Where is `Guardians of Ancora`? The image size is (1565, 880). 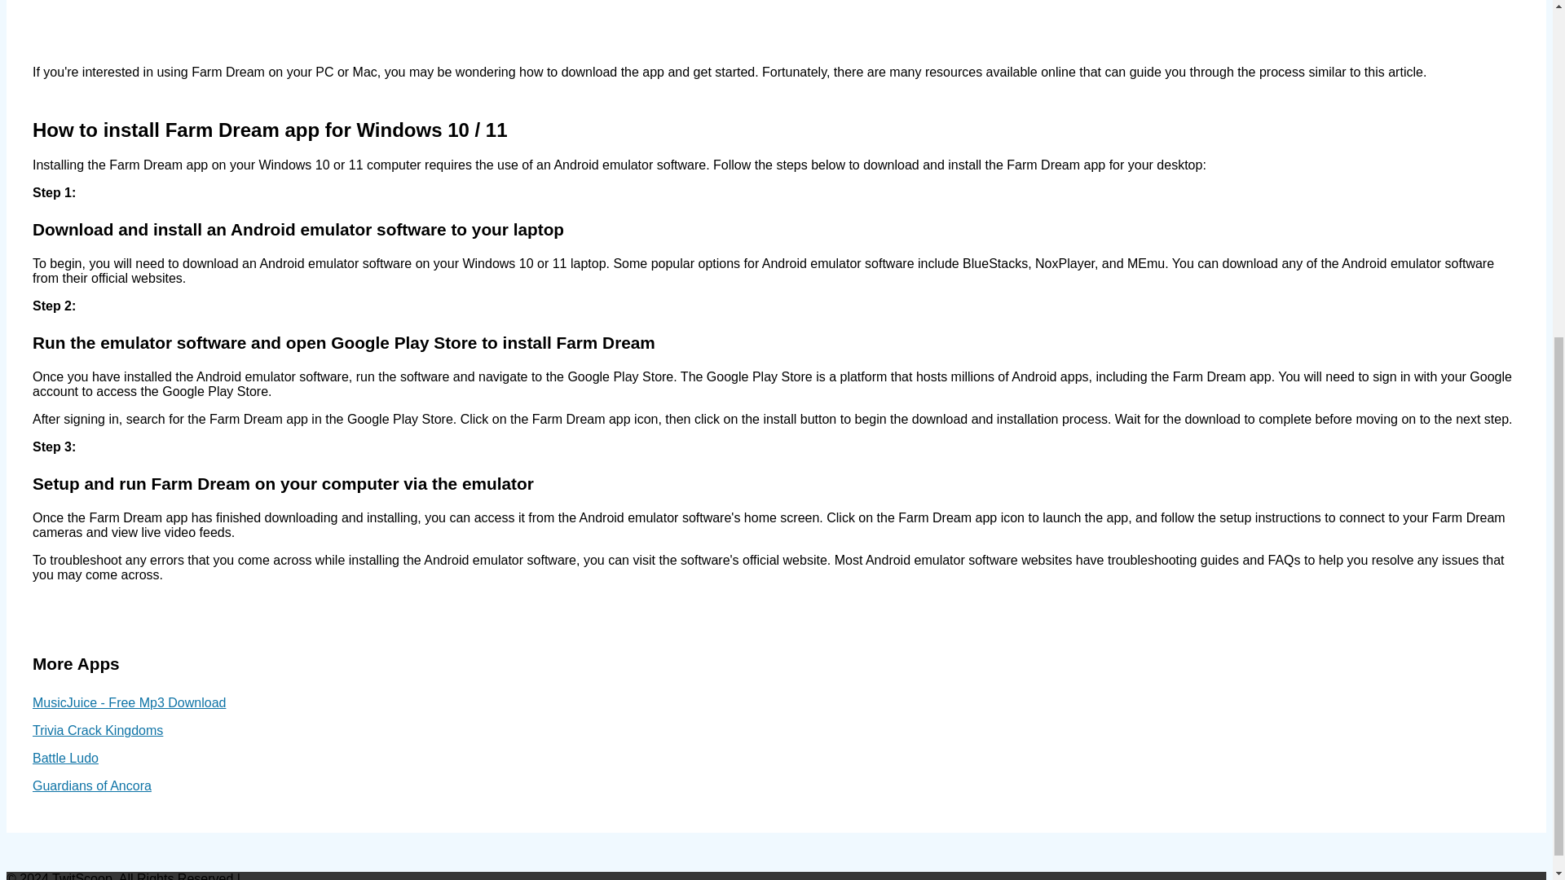
Guardians of Ancora is located at coordinates (92, 785).